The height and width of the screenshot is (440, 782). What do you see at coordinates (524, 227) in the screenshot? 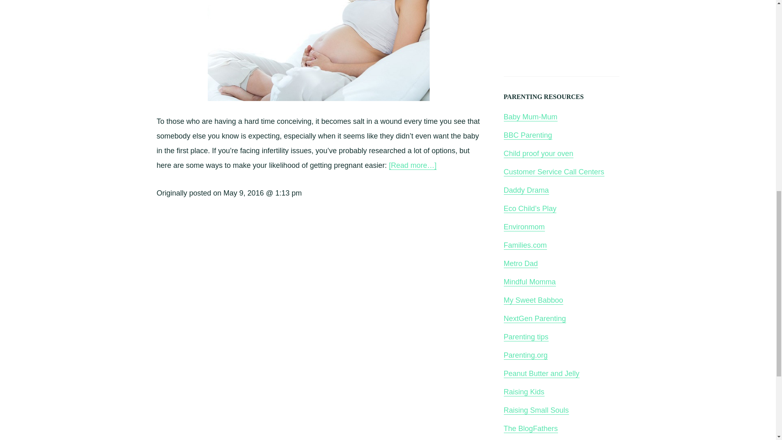
I see `Environmom` at bounding box center [524, 227].